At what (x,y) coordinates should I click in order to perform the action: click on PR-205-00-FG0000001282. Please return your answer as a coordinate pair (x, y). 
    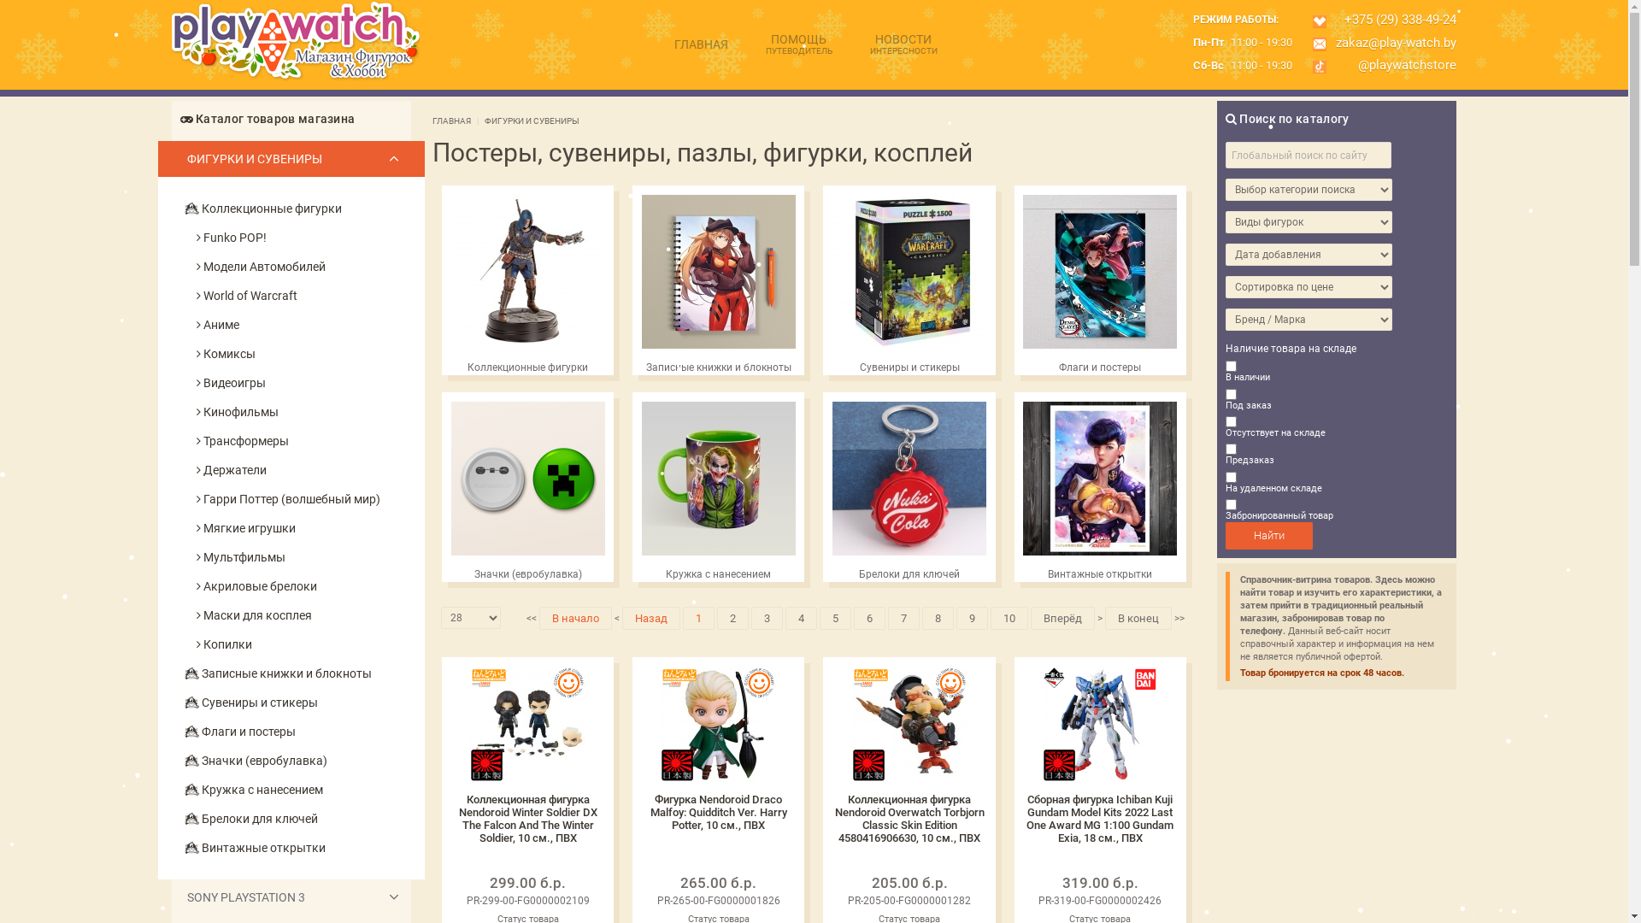
    Looking at the image, I should click on (909, 901).